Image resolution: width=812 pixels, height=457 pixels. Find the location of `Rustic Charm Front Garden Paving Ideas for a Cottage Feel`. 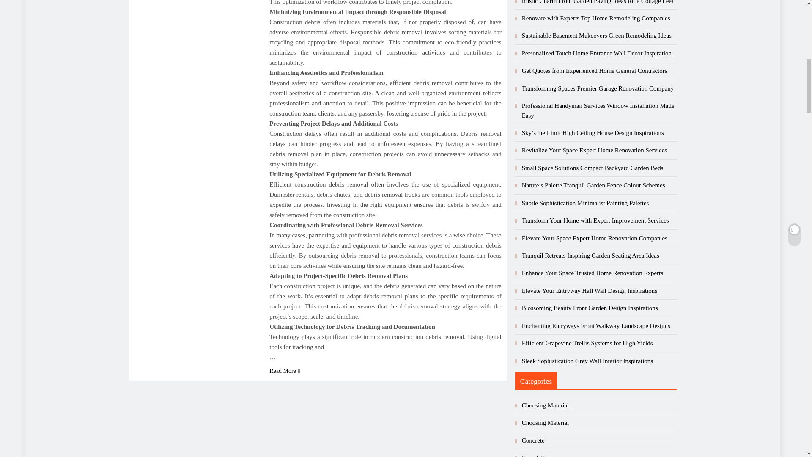

Rustic Charm Front Garden Paving Ideas for a Cottage Feel is located at coordinates (597, 2).